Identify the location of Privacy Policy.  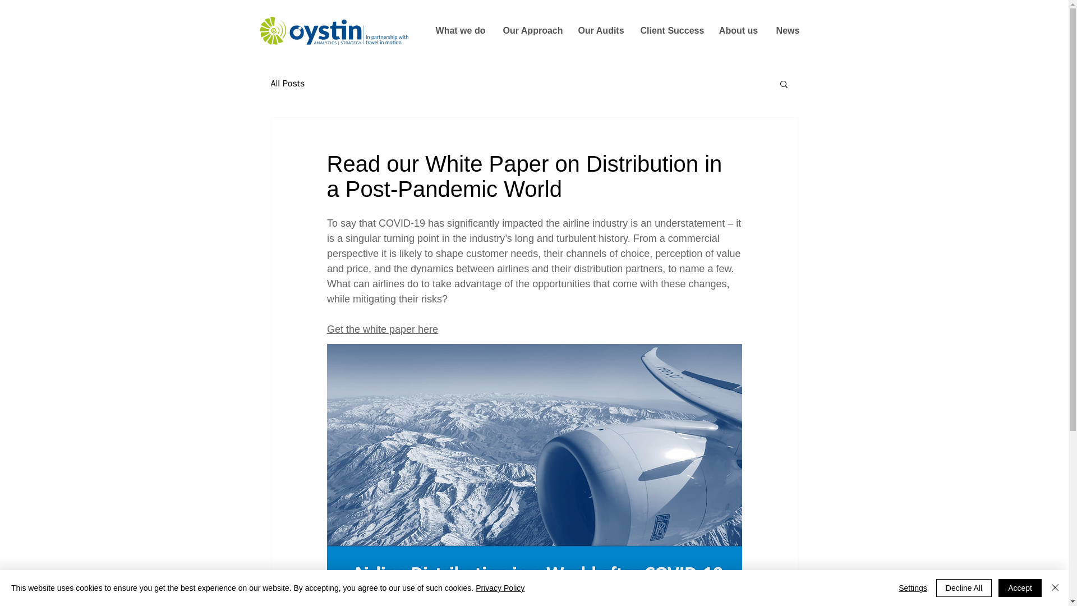
(500, 588).